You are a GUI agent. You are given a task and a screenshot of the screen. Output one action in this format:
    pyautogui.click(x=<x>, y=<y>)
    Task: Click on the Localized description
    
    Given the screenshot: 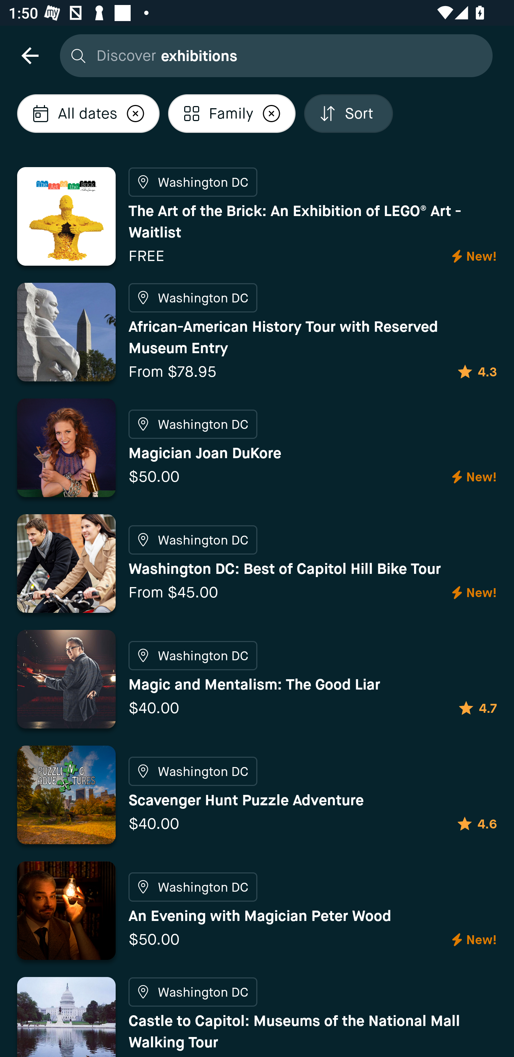 What is the action you would take?
    pyautogui.click(x=136, y=114)
    